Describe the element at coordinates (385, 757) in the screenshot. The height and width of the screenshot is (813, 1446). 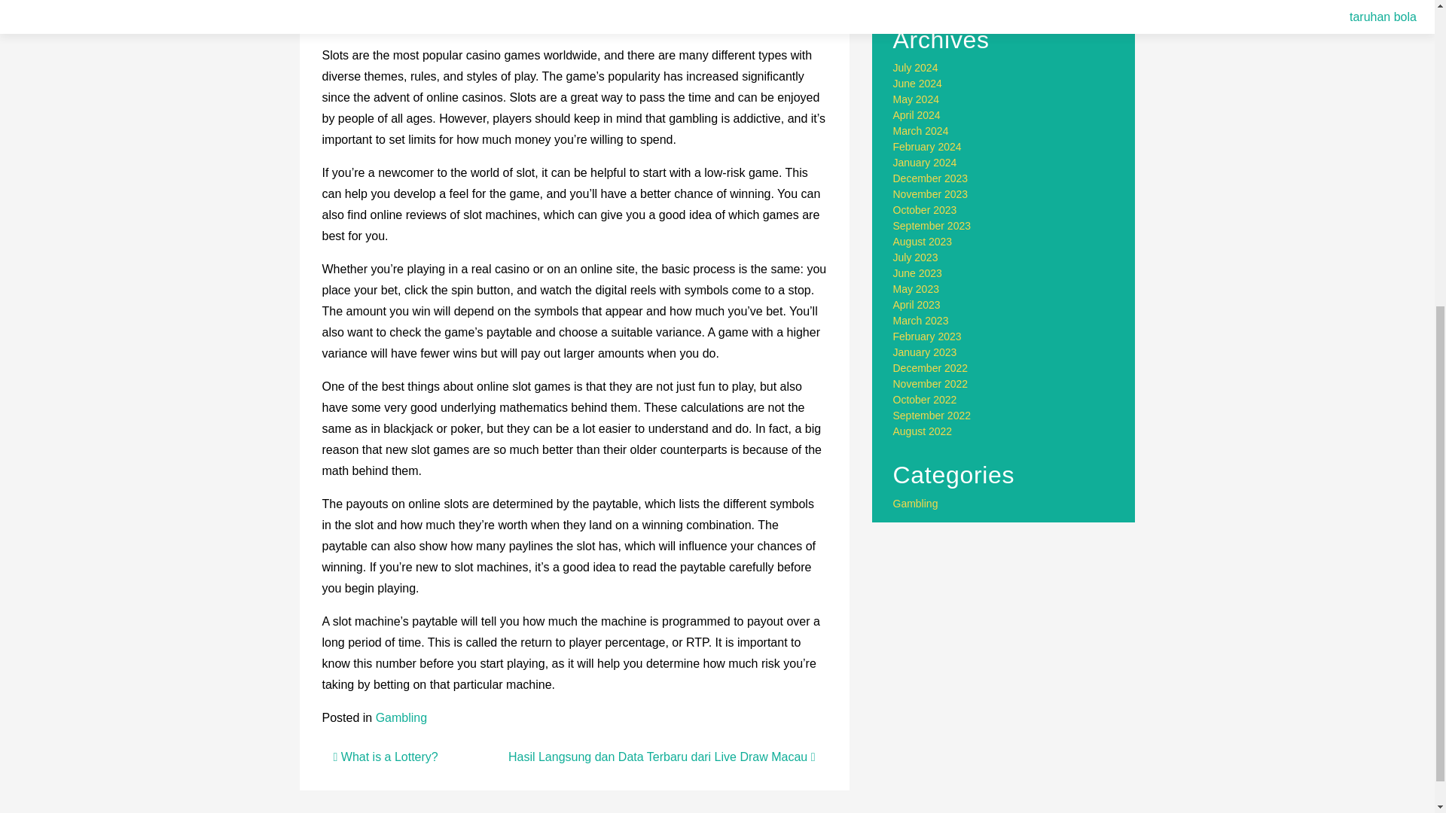
I see ` What is a Lottery?` at that location.